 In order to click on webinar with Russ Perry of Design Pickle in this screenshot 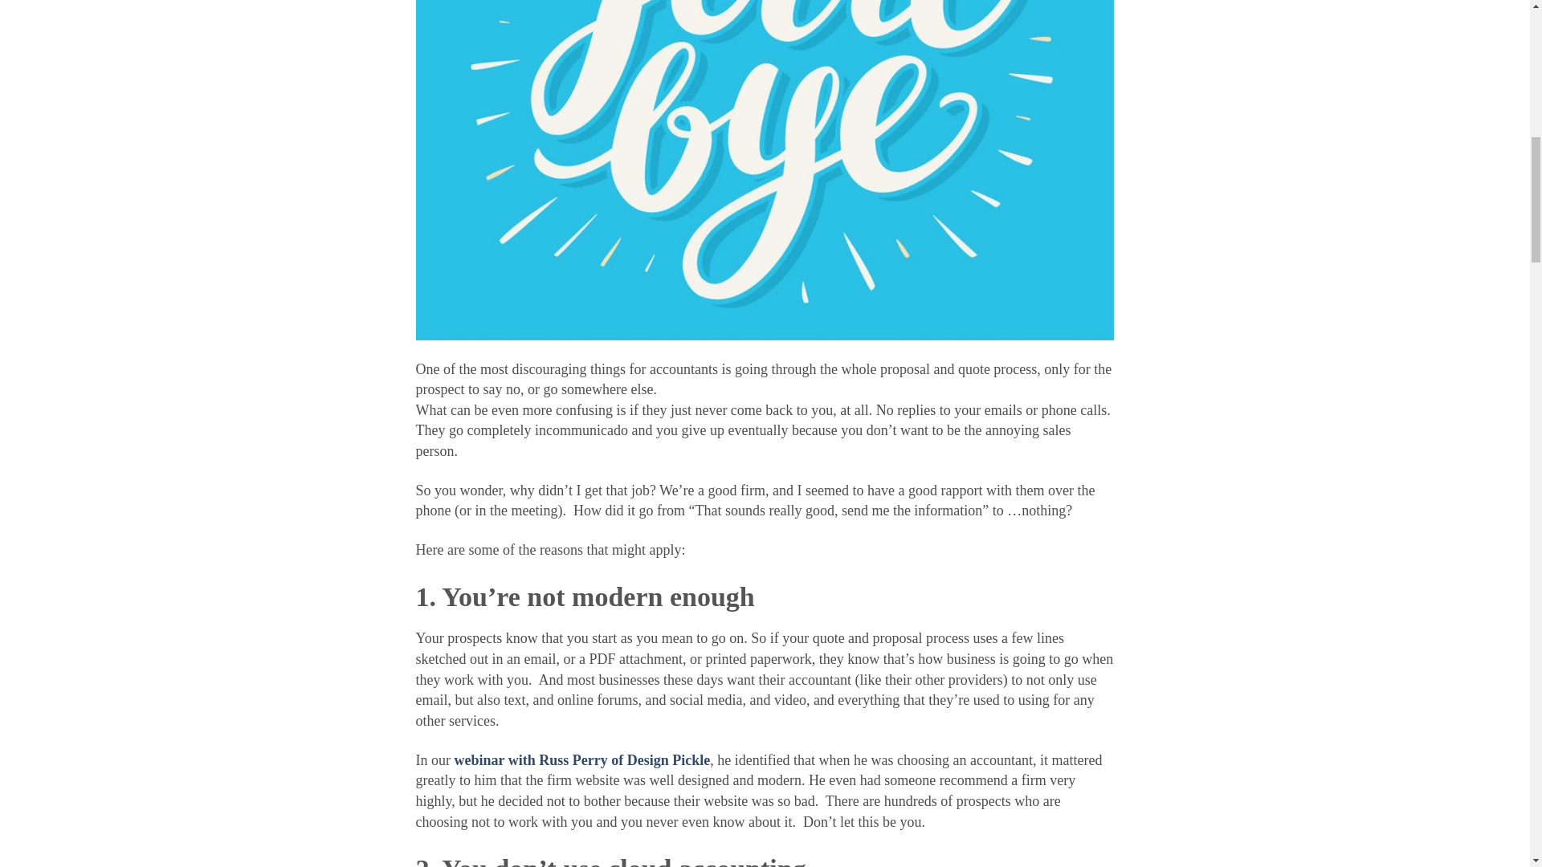, I will do `click(583, 759)`.